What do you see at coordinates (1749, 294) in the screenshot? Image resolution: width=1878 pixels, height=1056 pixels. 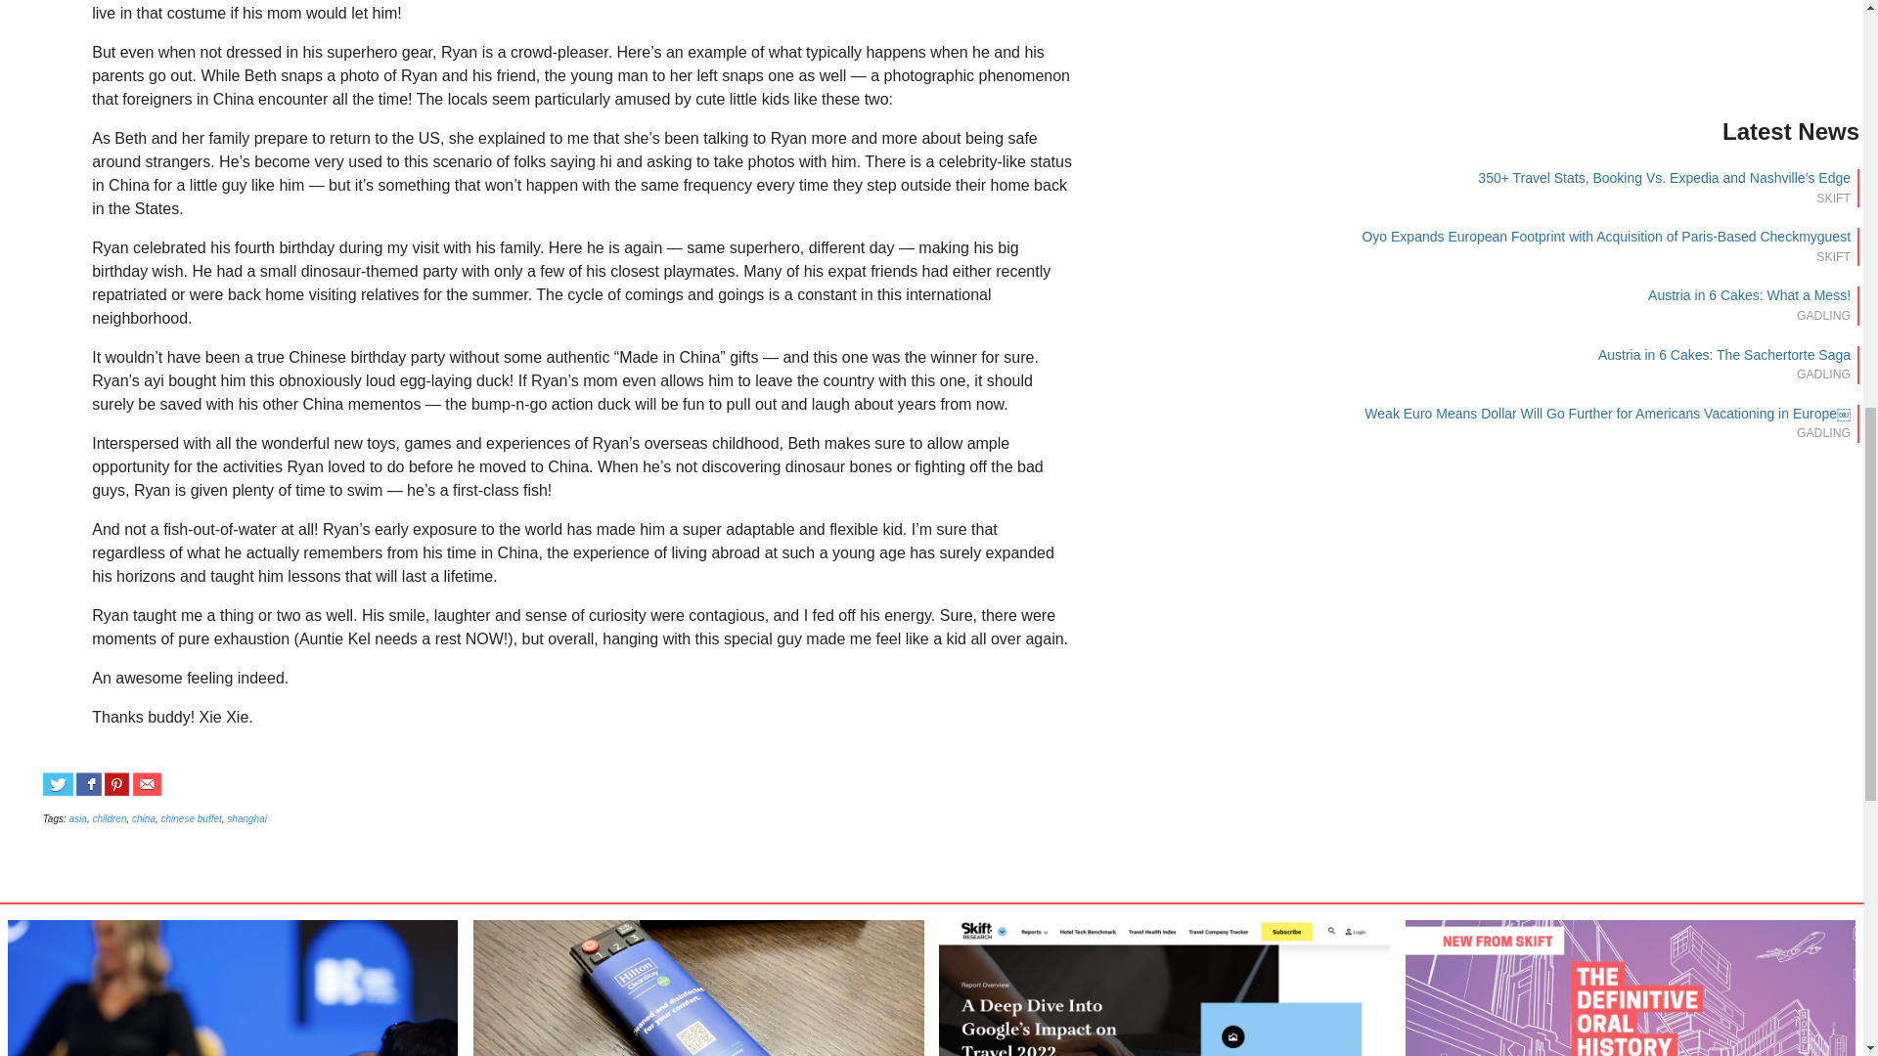 I see `Austria in 6 Cakes: What a Mess!` at bounding box center [1749, 294].